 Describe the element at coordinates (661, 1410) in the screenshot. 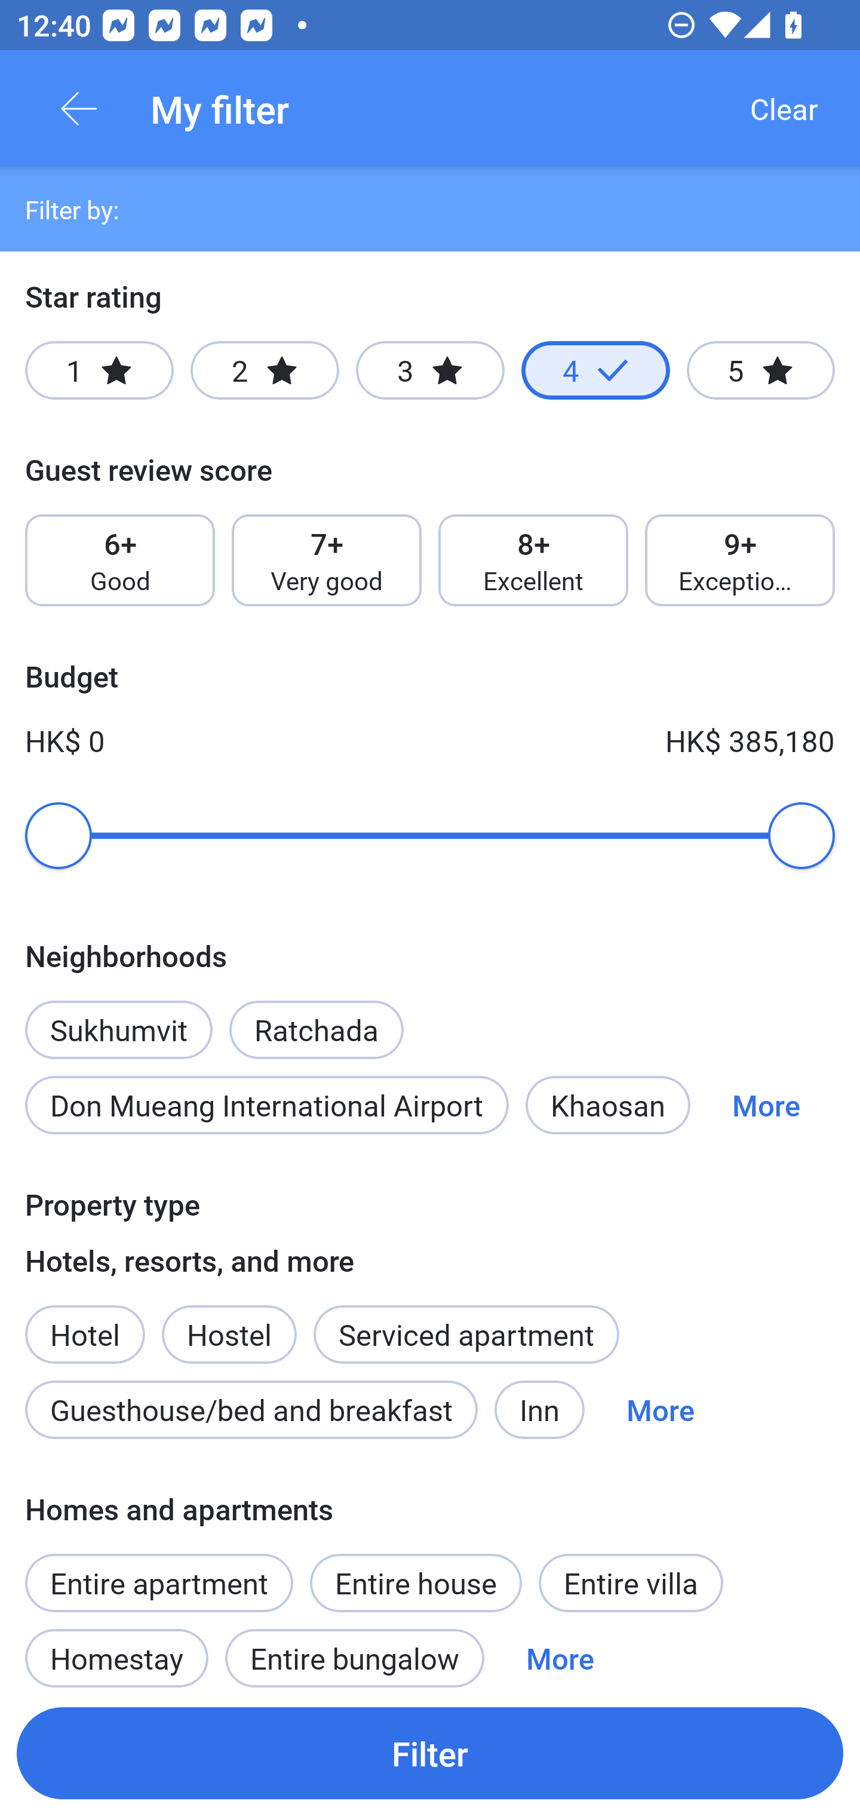

I see `More` at that location.